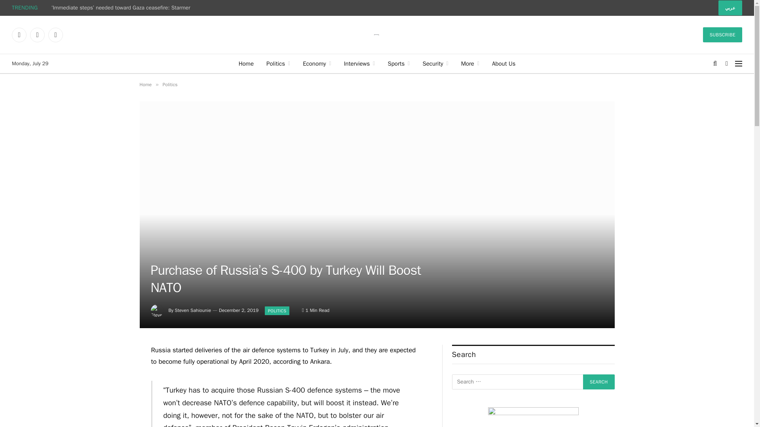 The width and height of the screenshot is (760, 427). What do you see at coordinates (55, 35) in the screenshot?
I see `Instagram` at bounding box center [55, 35].